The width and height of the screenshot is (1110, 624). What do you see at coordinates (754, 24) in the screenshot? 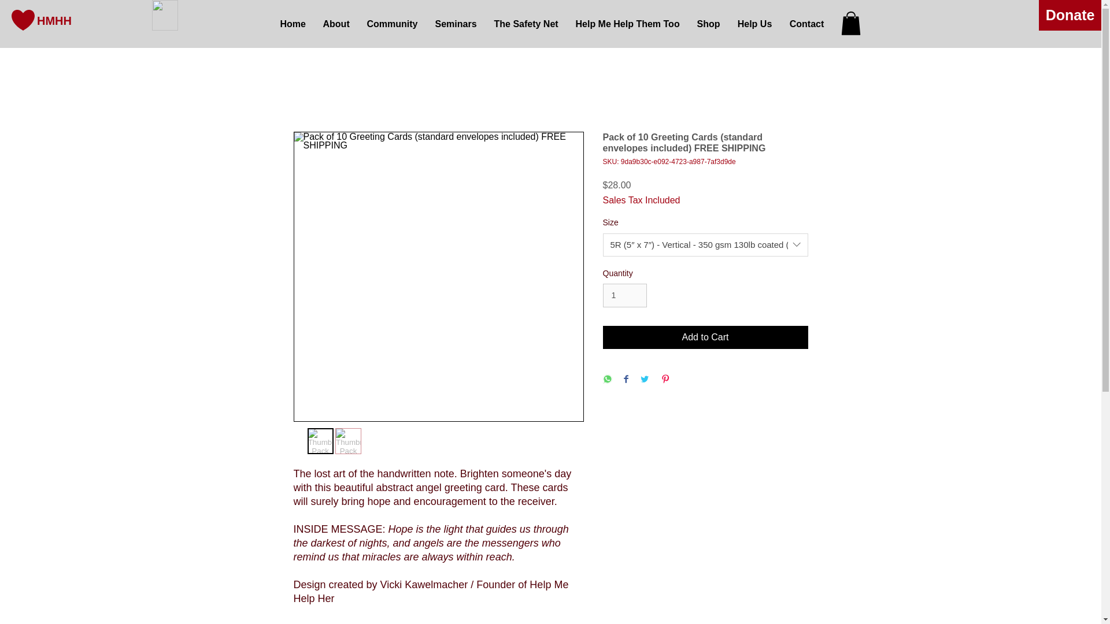
I see `Help Us` at bounding box center [754, 24].